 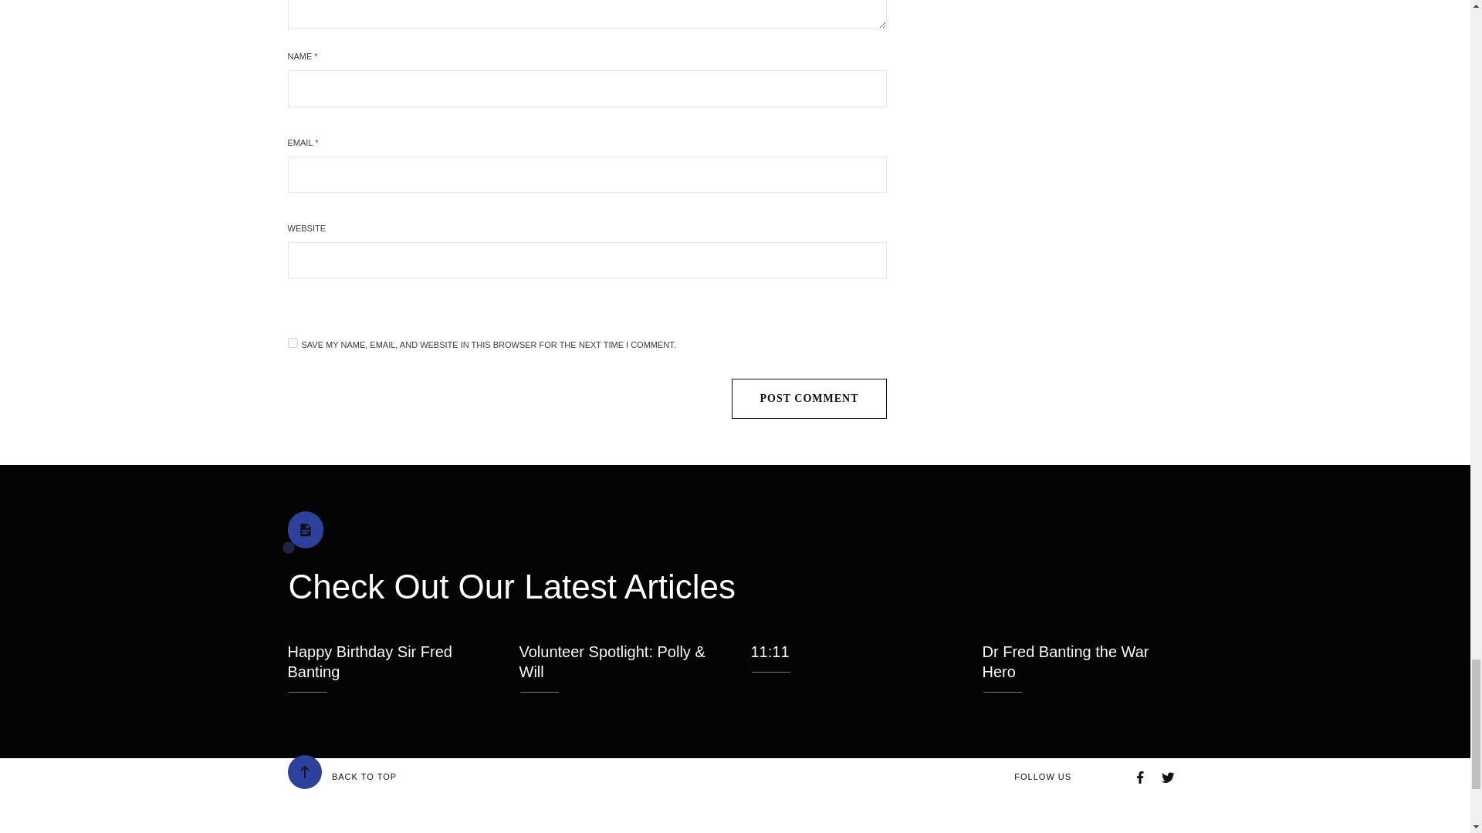 I want to click on yes, so click(x=292, y=342).